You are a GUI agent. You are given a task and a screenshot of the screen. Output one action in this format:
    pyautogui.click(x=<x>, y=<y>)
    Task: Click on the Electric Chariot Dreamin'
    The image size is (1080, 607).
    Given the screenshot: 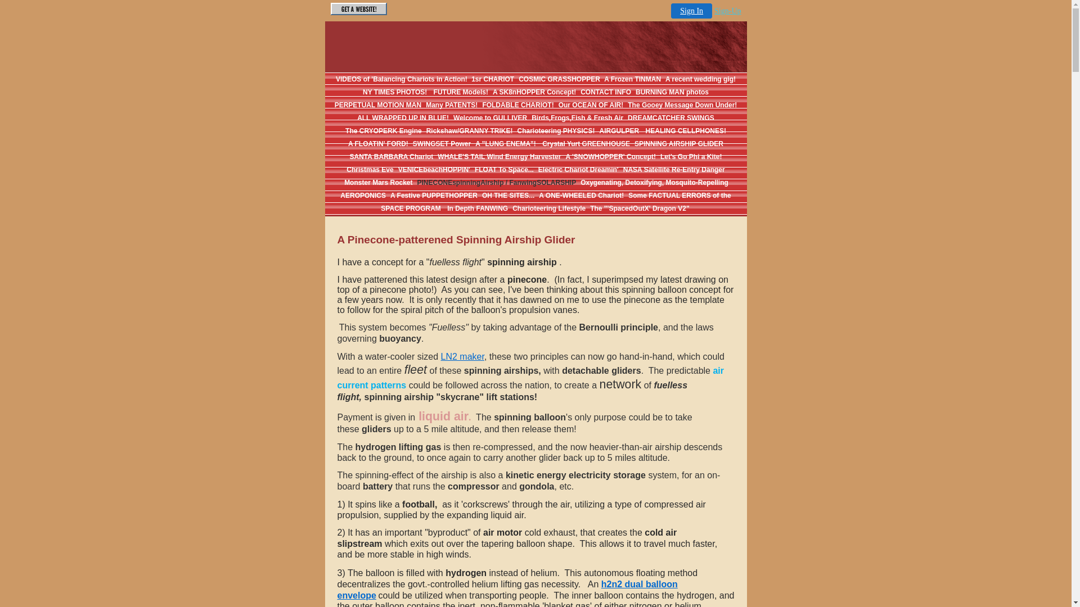 What is the action you would take?
    pyautogui.click(x=578, y=170)
    